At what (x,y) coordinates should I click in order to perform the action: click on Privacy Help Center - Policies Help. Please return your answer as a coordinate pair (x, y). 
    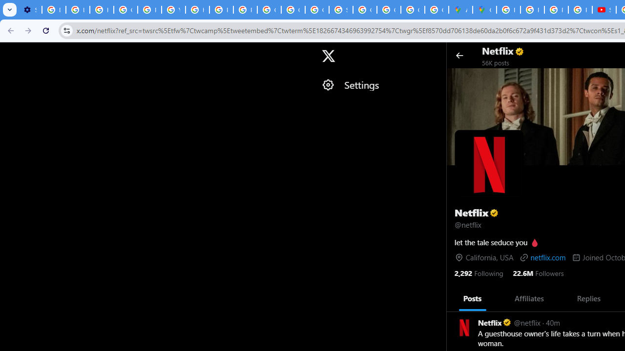
    Looking at the image, I should click on (556, 10).